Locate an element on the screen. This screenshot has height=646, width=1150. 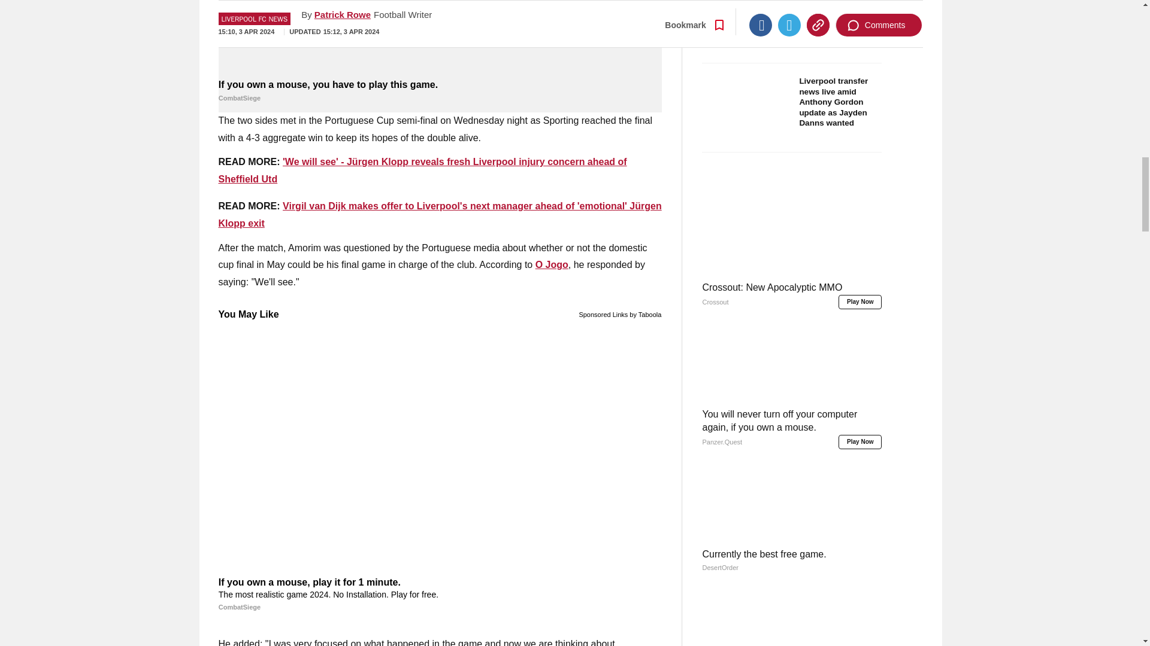
If you own a mouse, you have to play this game. is located at coordinates (440, 38).